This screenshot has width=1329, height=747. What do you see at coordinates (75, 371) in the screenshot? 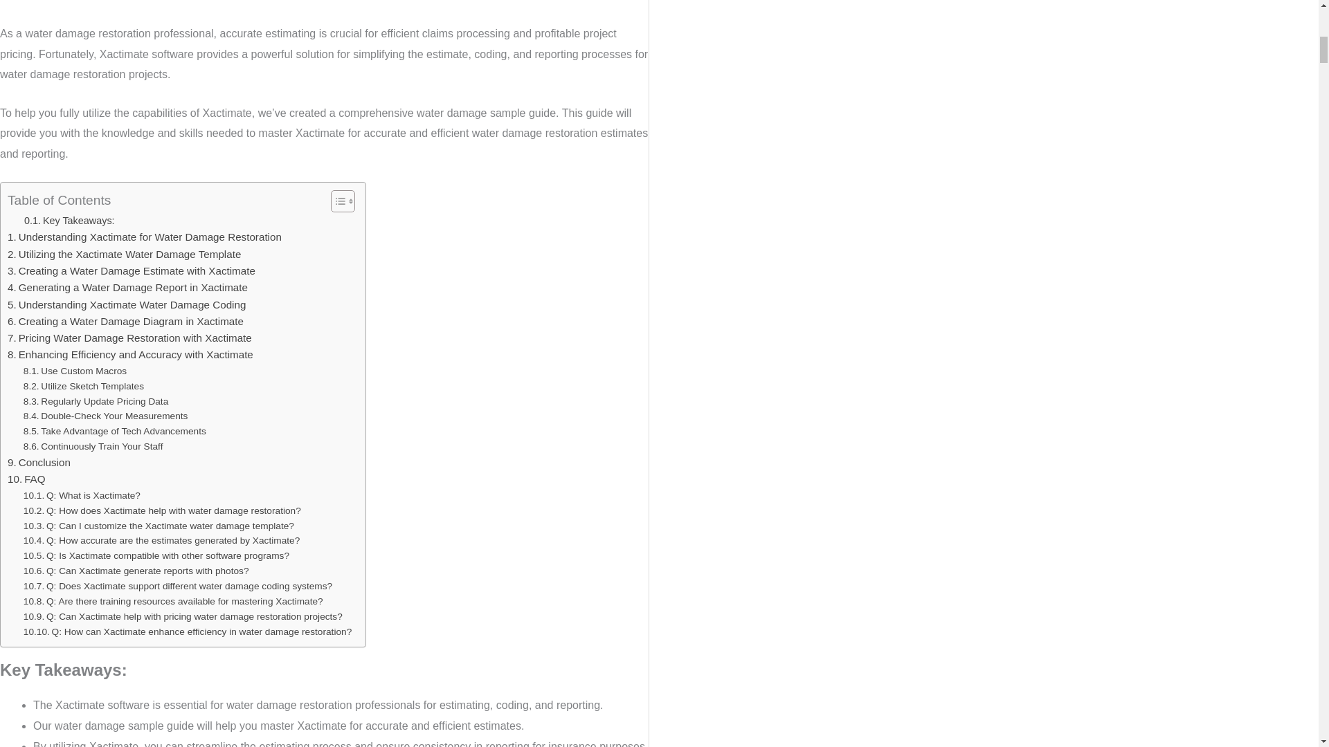
I see `Use Custom Macros` at bounding box center [75, 371].